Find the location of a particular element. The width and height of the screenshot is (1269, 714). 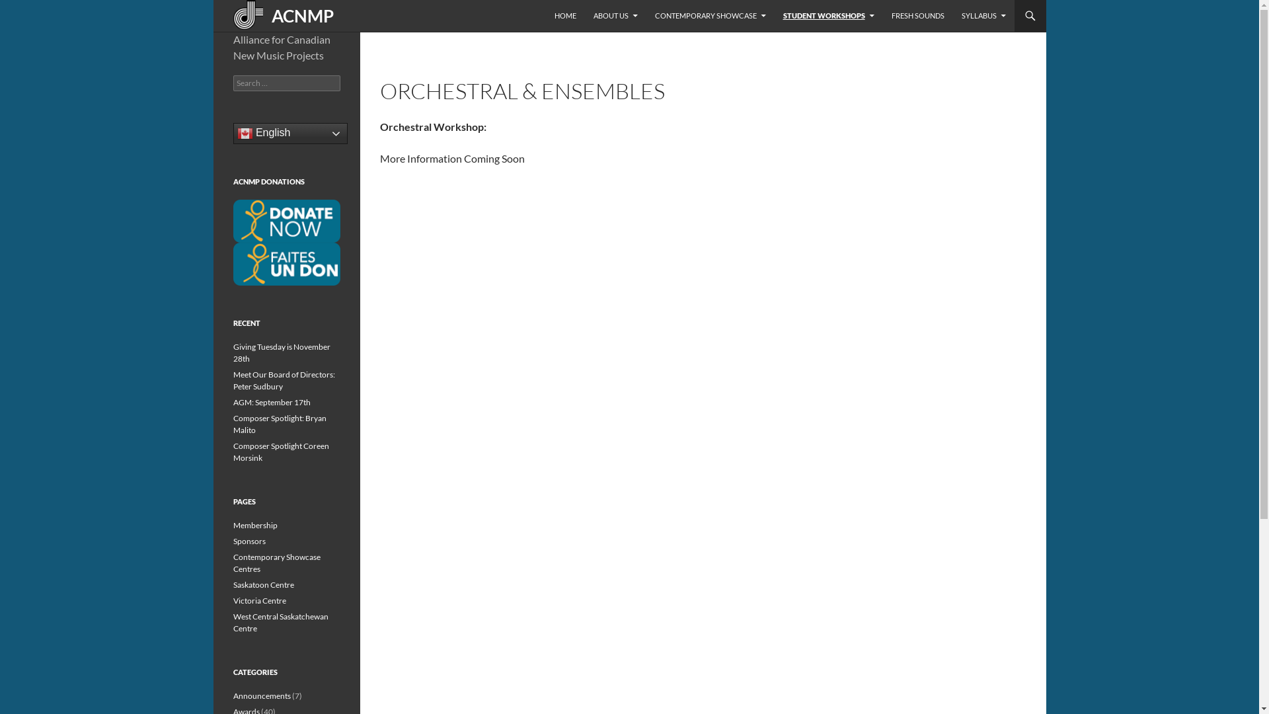

SYLLABUS is located at coordinates (983, 16).